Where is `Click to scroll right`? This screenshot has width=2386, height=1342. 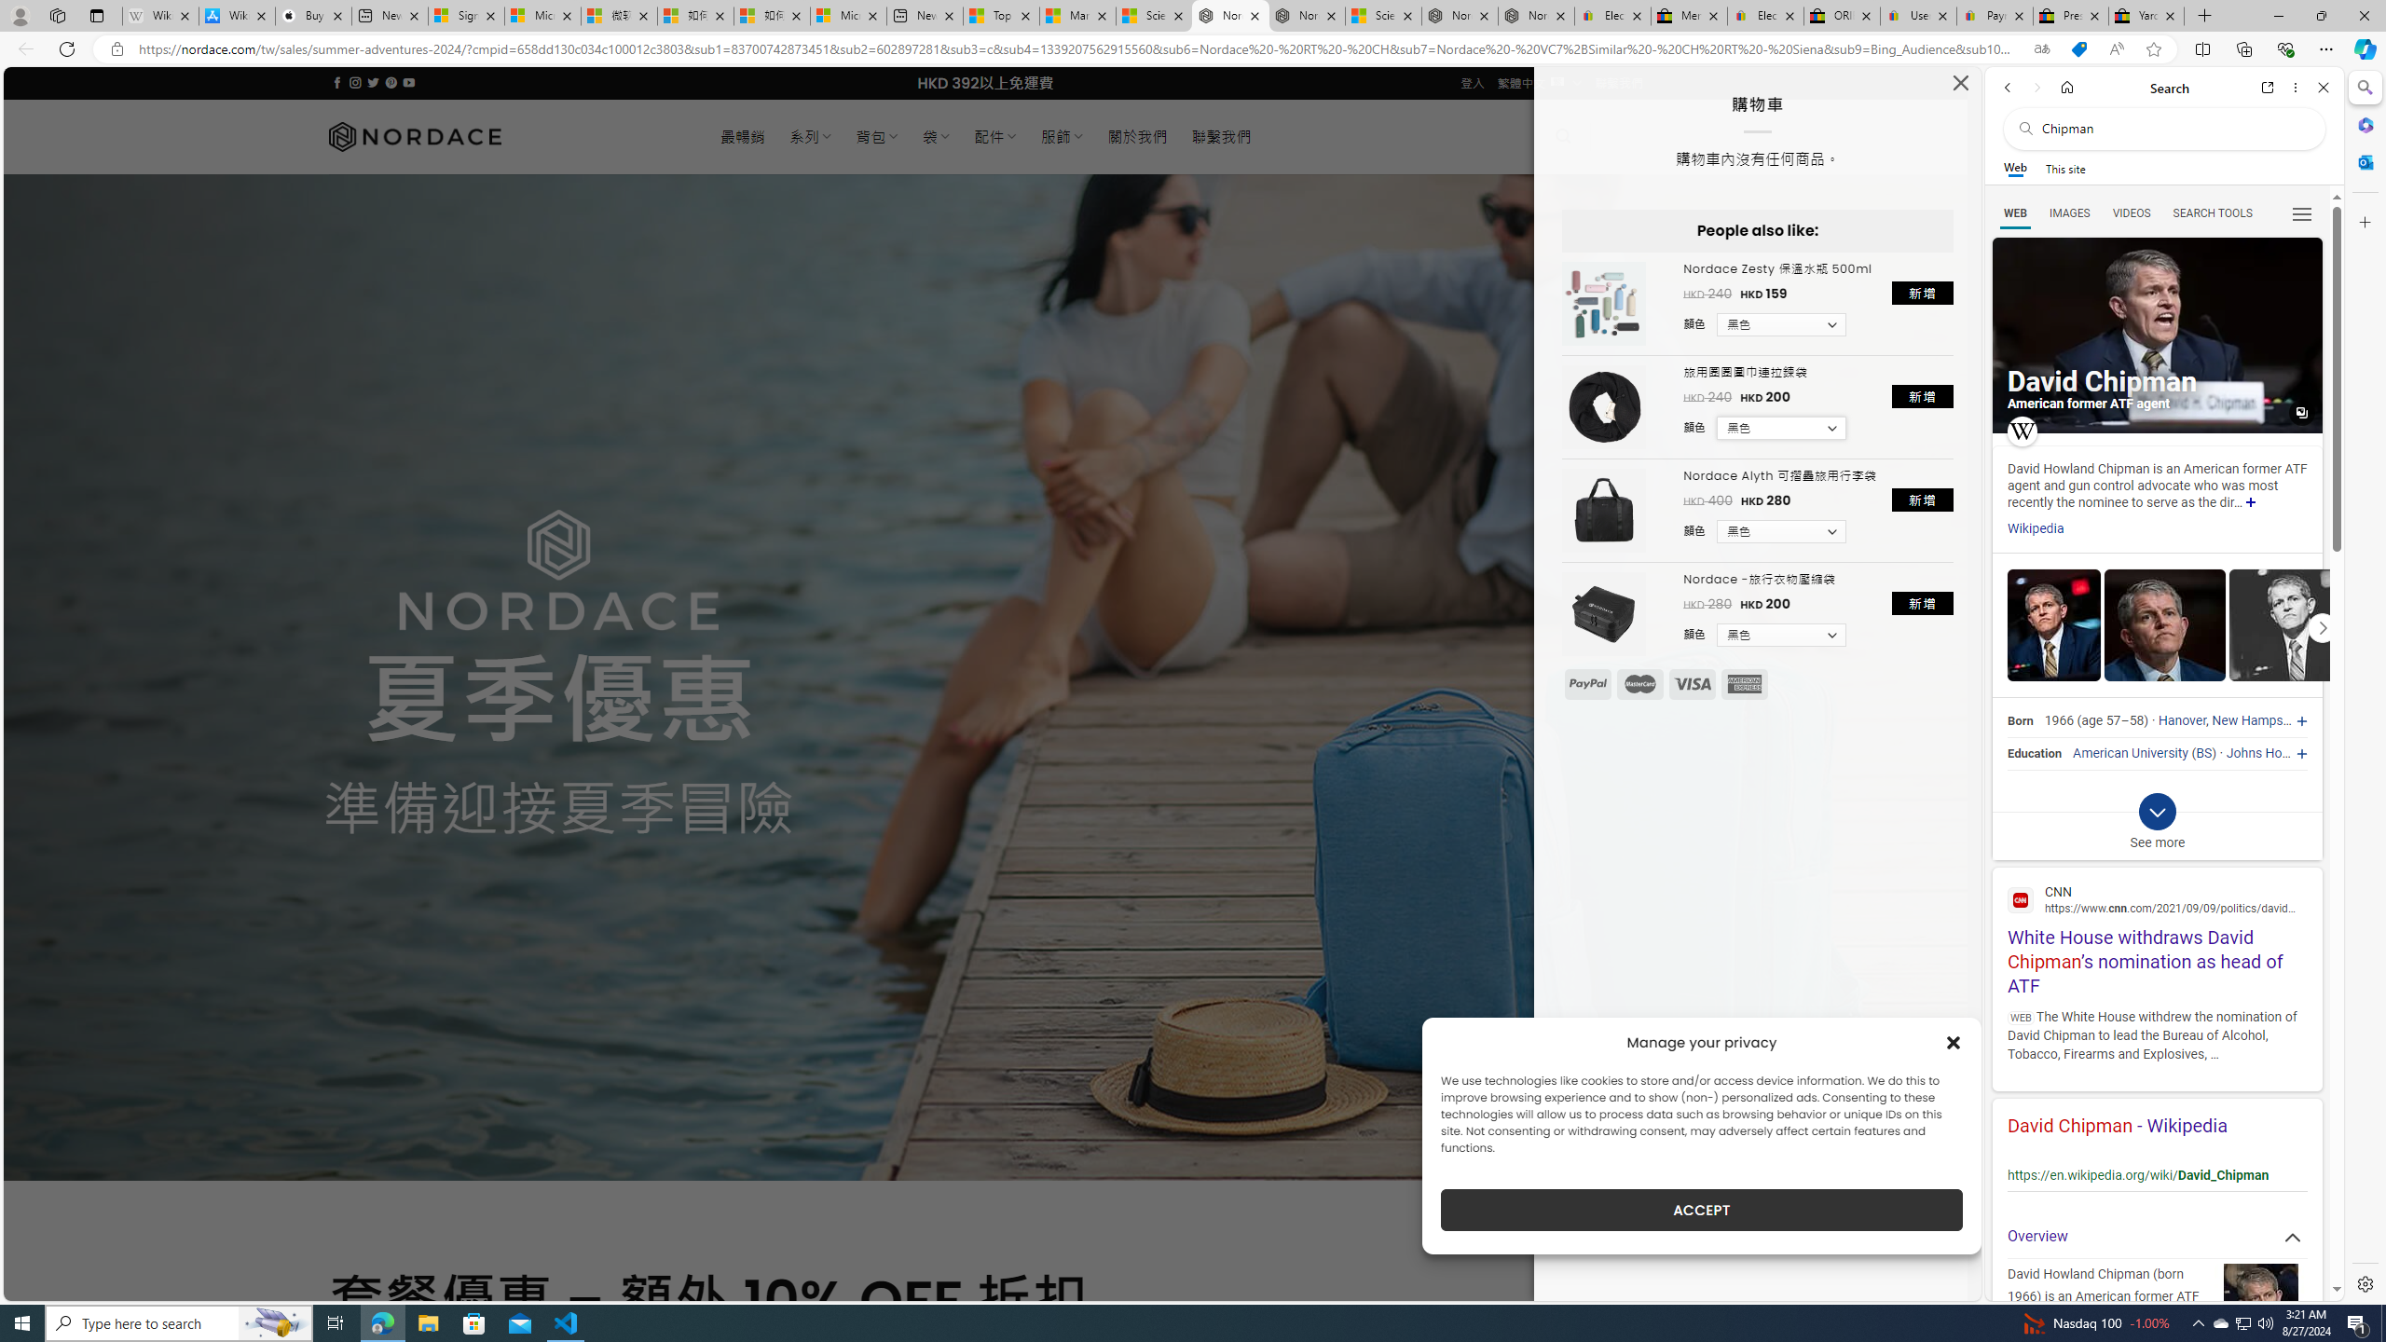 Click to scroll right is located at coordinates (2323, 626).